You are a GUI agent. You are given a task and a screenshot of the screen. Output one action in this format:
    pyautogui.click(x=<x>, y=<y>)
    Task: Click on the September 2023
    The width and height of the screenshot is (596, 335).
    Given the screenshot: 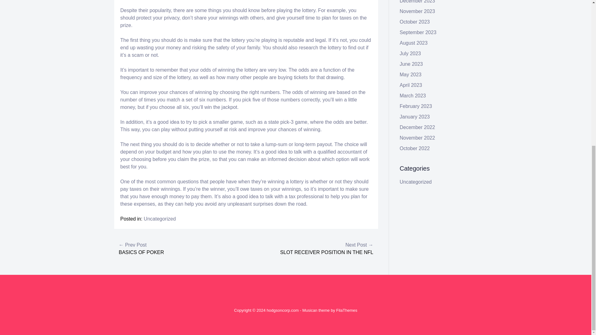 What is the action you would take?
    pyautogui.click(x=418, y=32)
    